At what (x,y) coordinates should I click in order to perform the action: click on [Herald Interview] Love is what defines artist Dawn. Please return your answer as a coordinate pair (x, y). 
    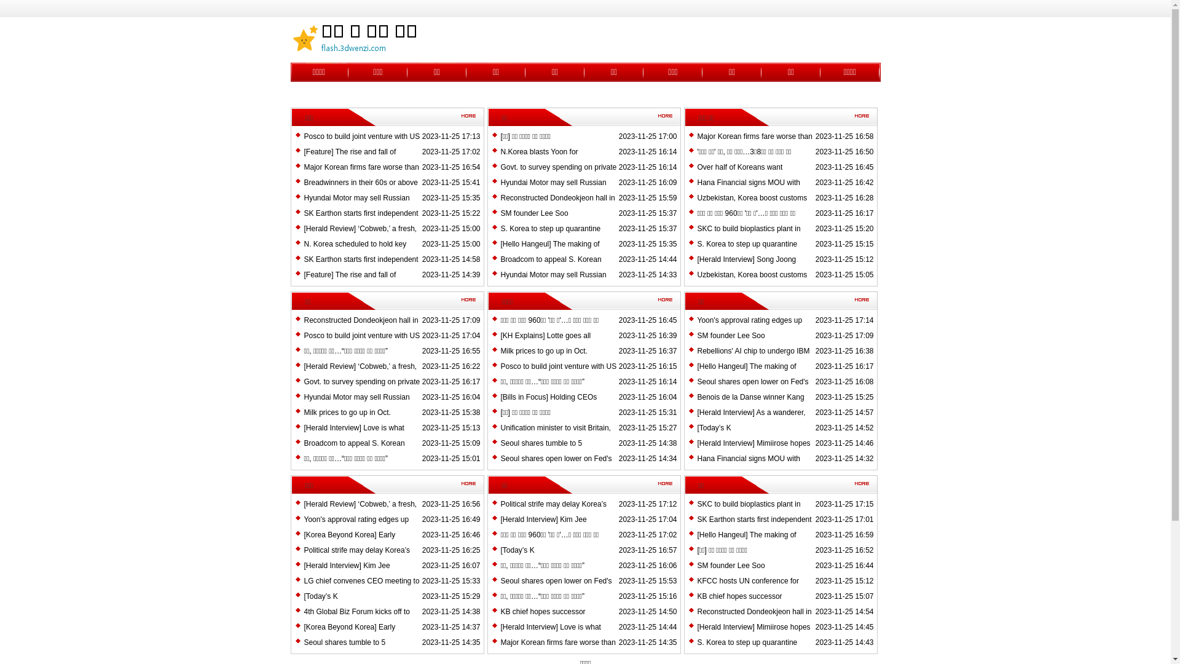
    Looking at the image, I should click on (551, 634).